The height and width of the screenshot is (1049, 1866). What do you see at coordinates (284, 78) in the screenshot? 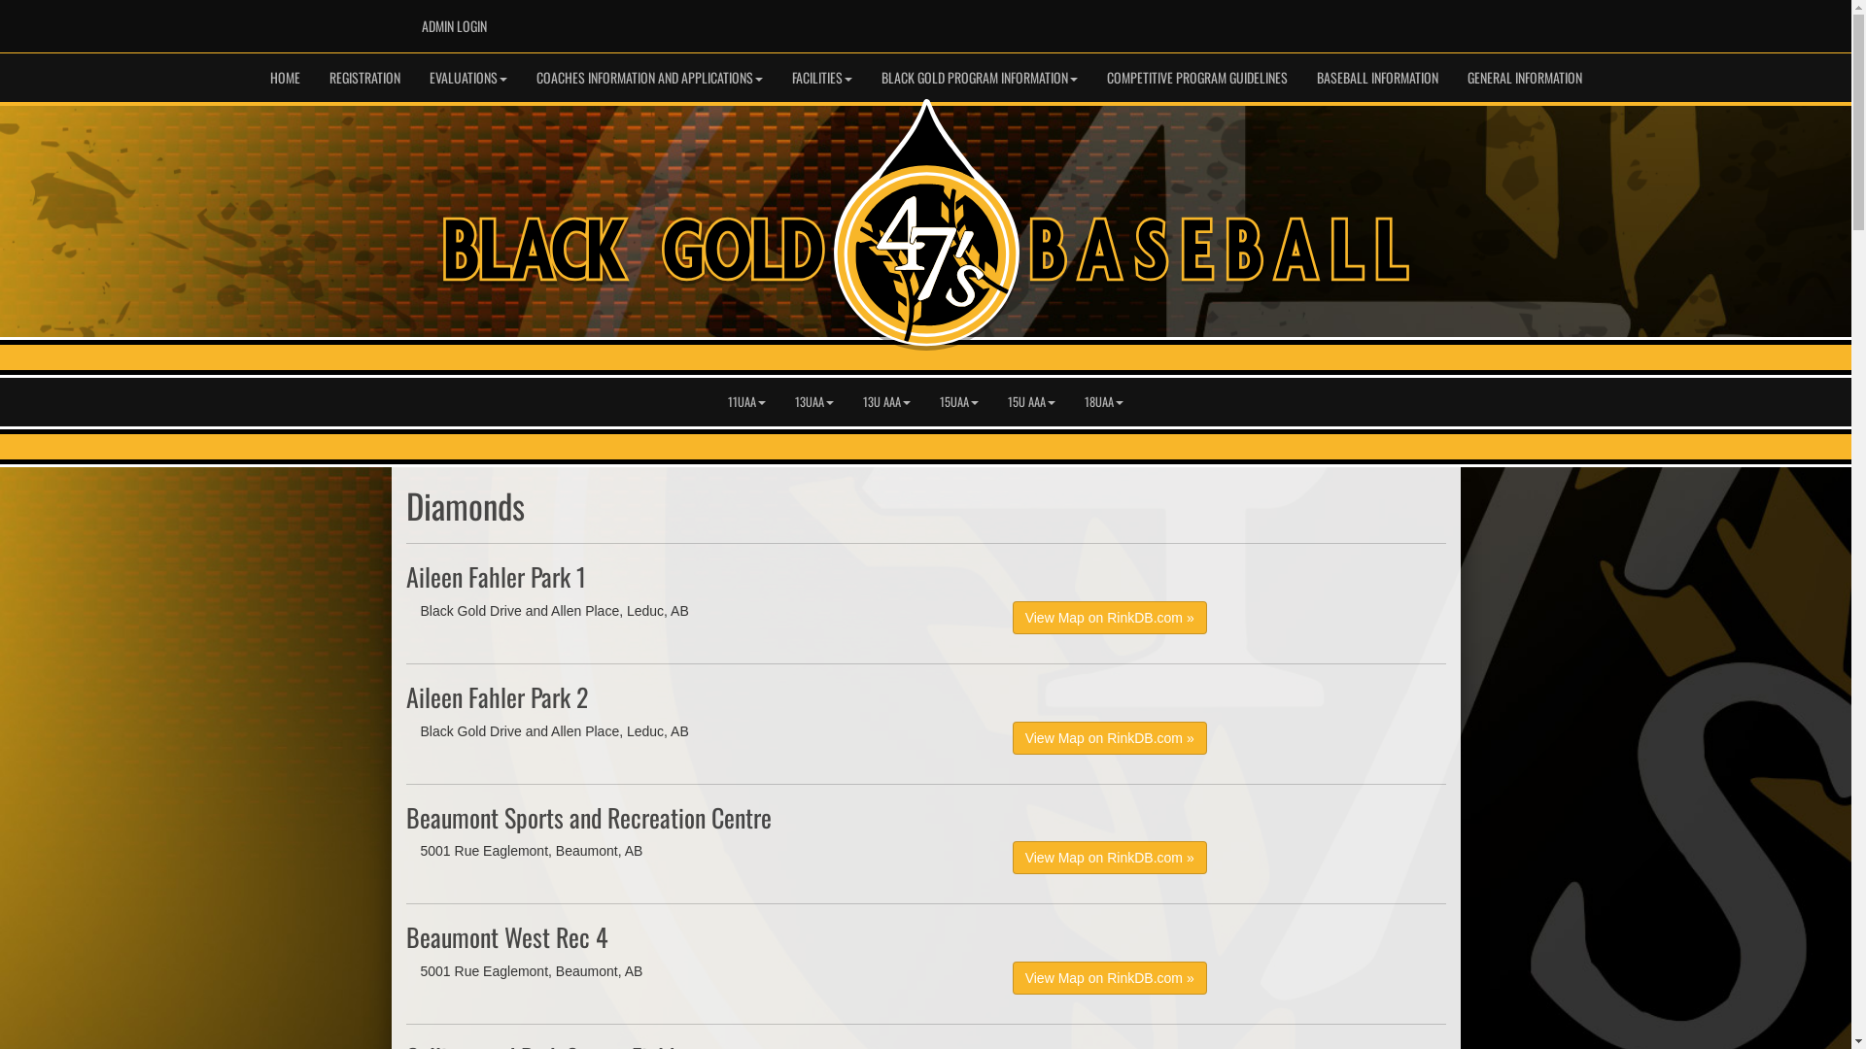
I see `HOME` at bounding box center [284, 78].